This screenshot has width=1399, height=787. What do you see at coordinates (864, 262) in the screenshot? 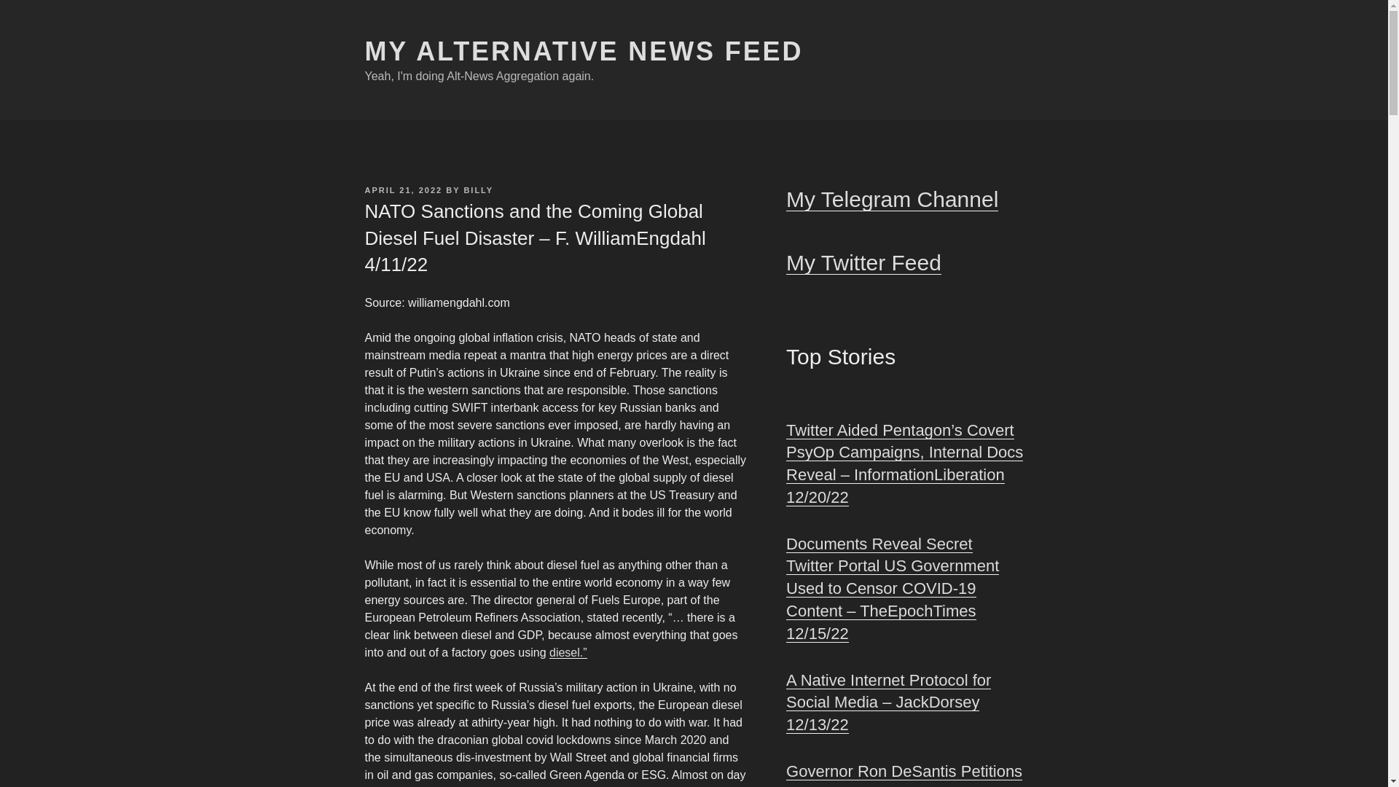
I see `My Twitter Feed` at bounding box center [864, 262].